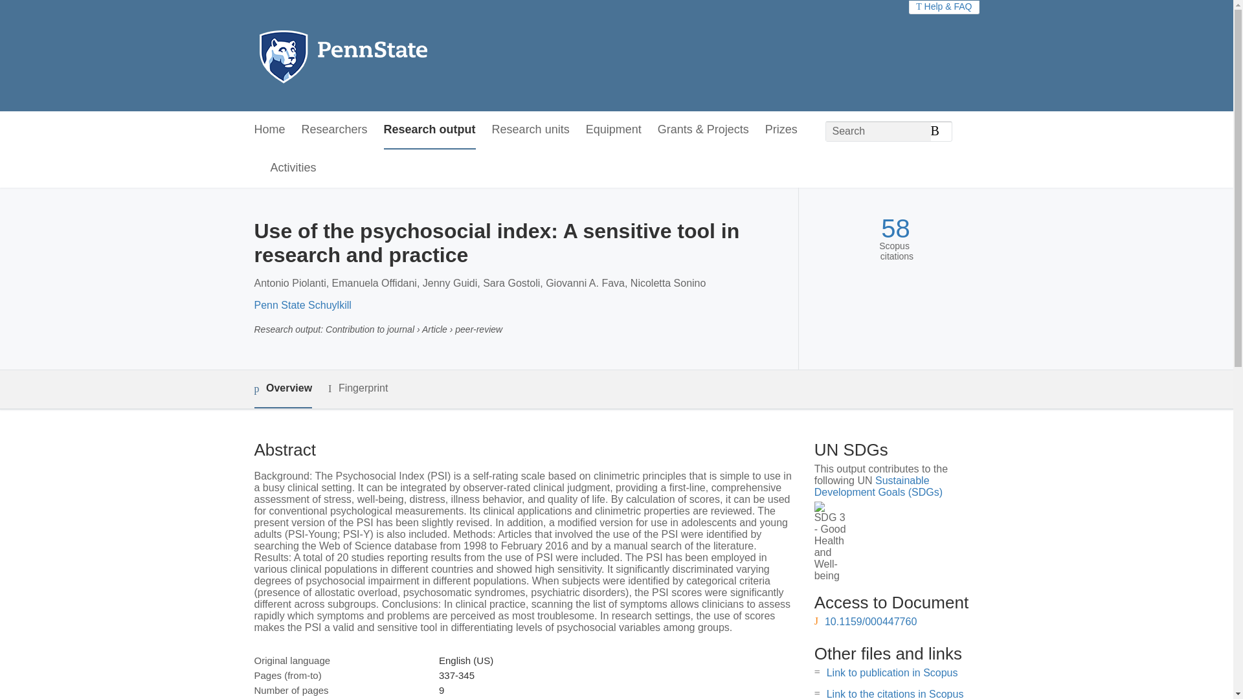 This screenshot has width=1243, height=699. What do you see at coordinates (895, 694) in the screenshot?
I see `Link to the citations in Scopus` at bounding box center [895, 694].